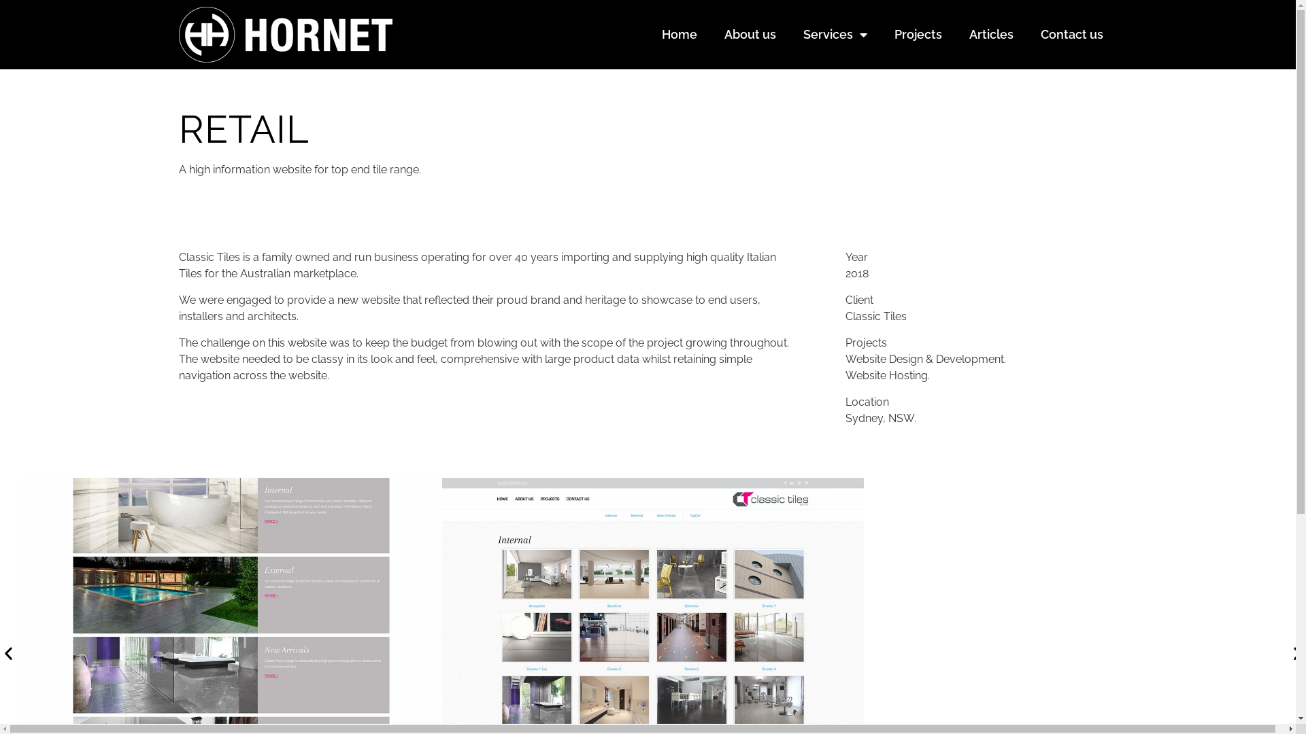  Describe the element at coordinates (1072, 35) in the screenshot. I see `Contact us` at that location.